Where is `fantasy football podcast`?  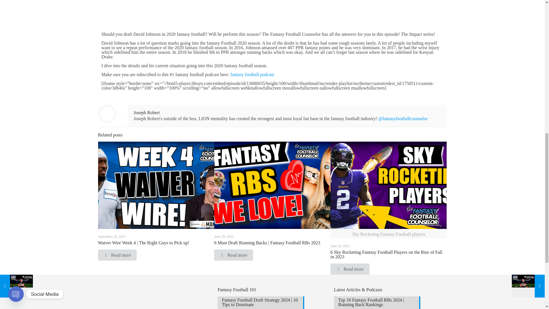 fantasy football podcast is located at coordinates (252, 74).